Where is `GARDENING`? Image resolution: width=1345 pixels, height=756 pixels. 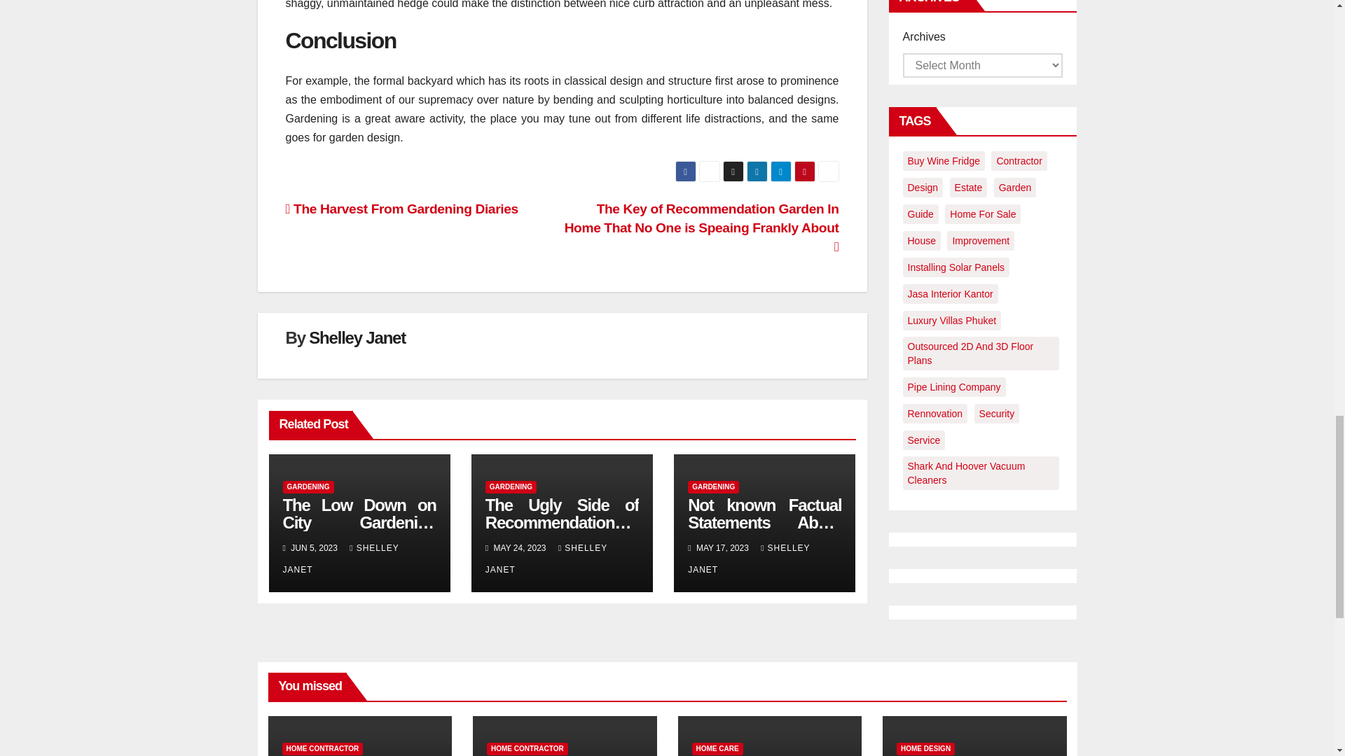 GARDENING is located at coordinates (511, 487).